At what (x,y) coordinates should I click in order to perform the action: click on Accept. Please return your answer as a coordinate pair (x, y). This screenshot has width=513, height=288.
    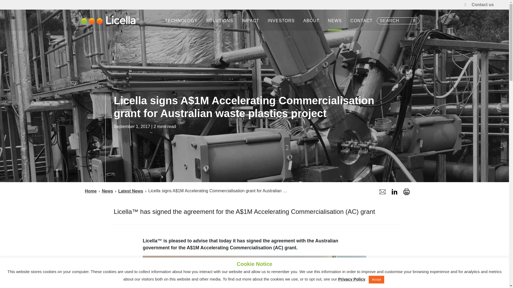
    Looking at the image, I should click on (376, 279).